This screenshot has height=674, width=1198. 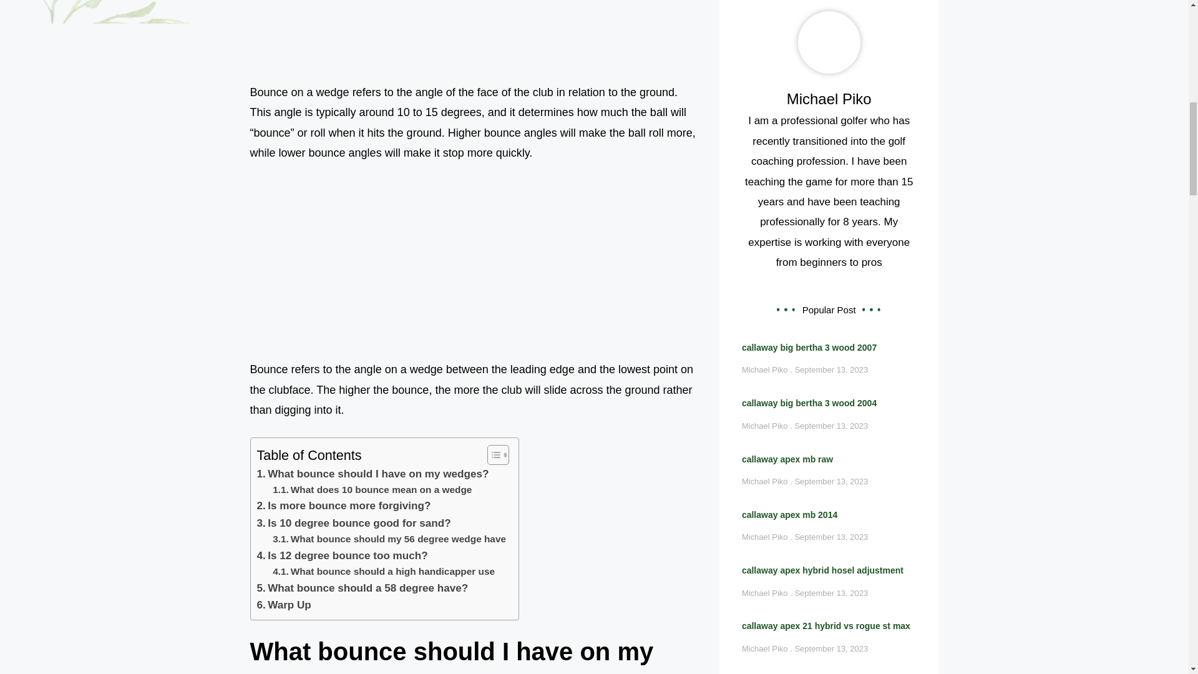 What do you see at coordinates (389, 539) in the screenshot?
I see ` What bounce should my 56 degree wedge have ` at bounding box center [389, 539].